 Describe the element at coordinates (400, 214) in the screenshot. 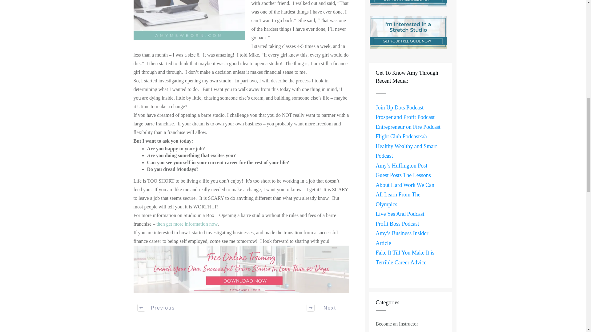

I see `Live Yes And Podcast` at that location.